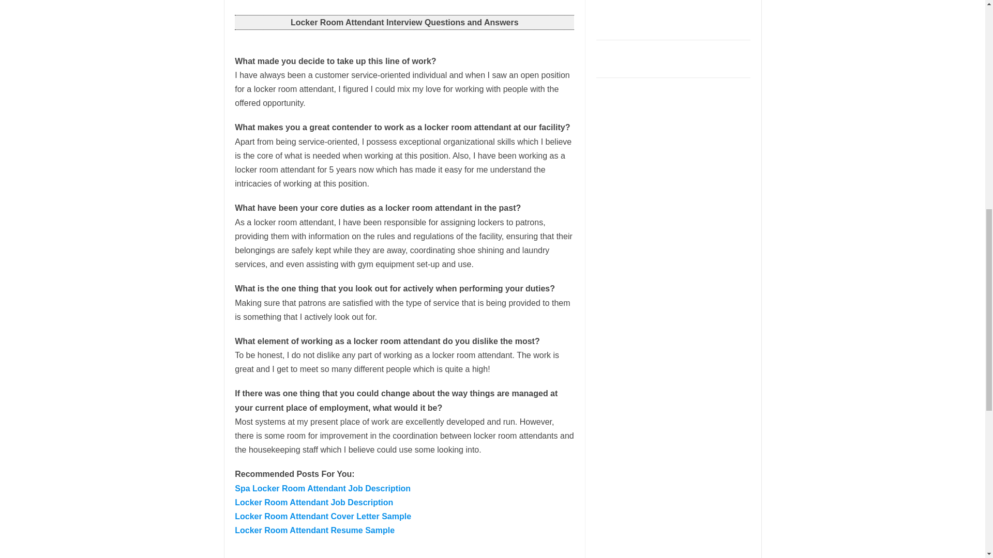 This screenshot has width=993, height=558. I want to click on Locker Room Attendant Job Description, so click(313, 502).